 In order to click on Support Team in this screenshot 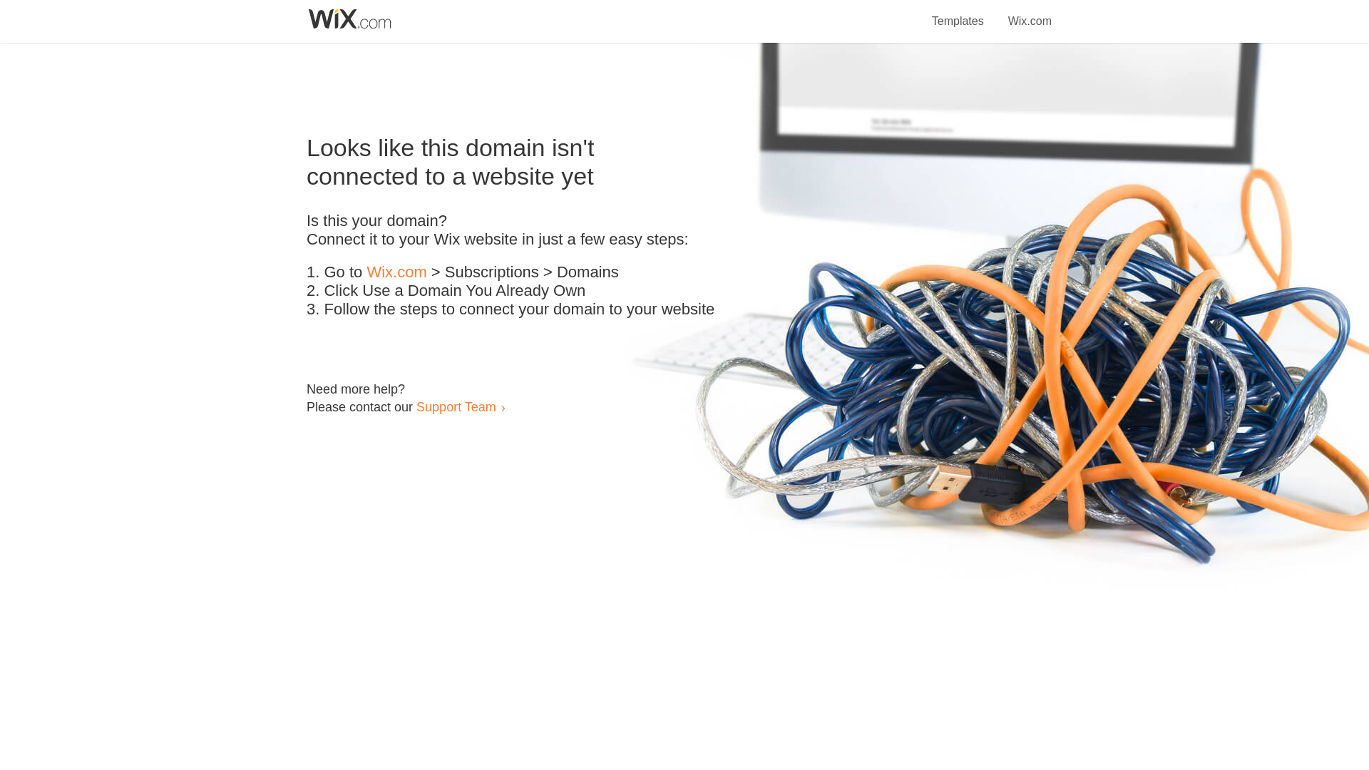, I will do `click(456, 406)`.